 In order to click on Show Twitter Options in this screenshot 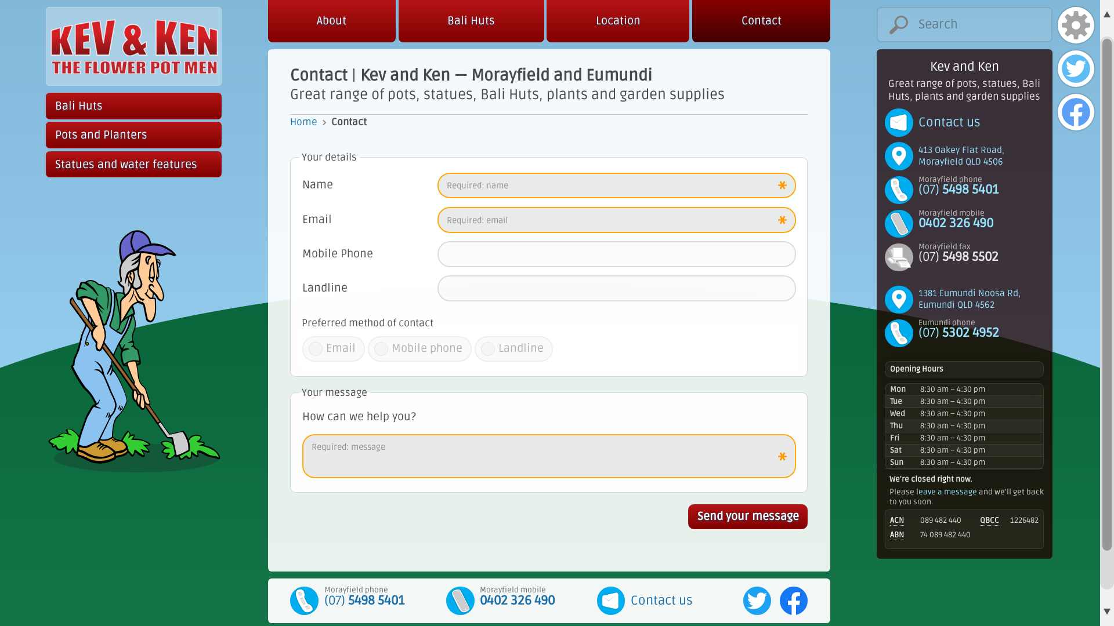, I will do `click(1076, 68)`.